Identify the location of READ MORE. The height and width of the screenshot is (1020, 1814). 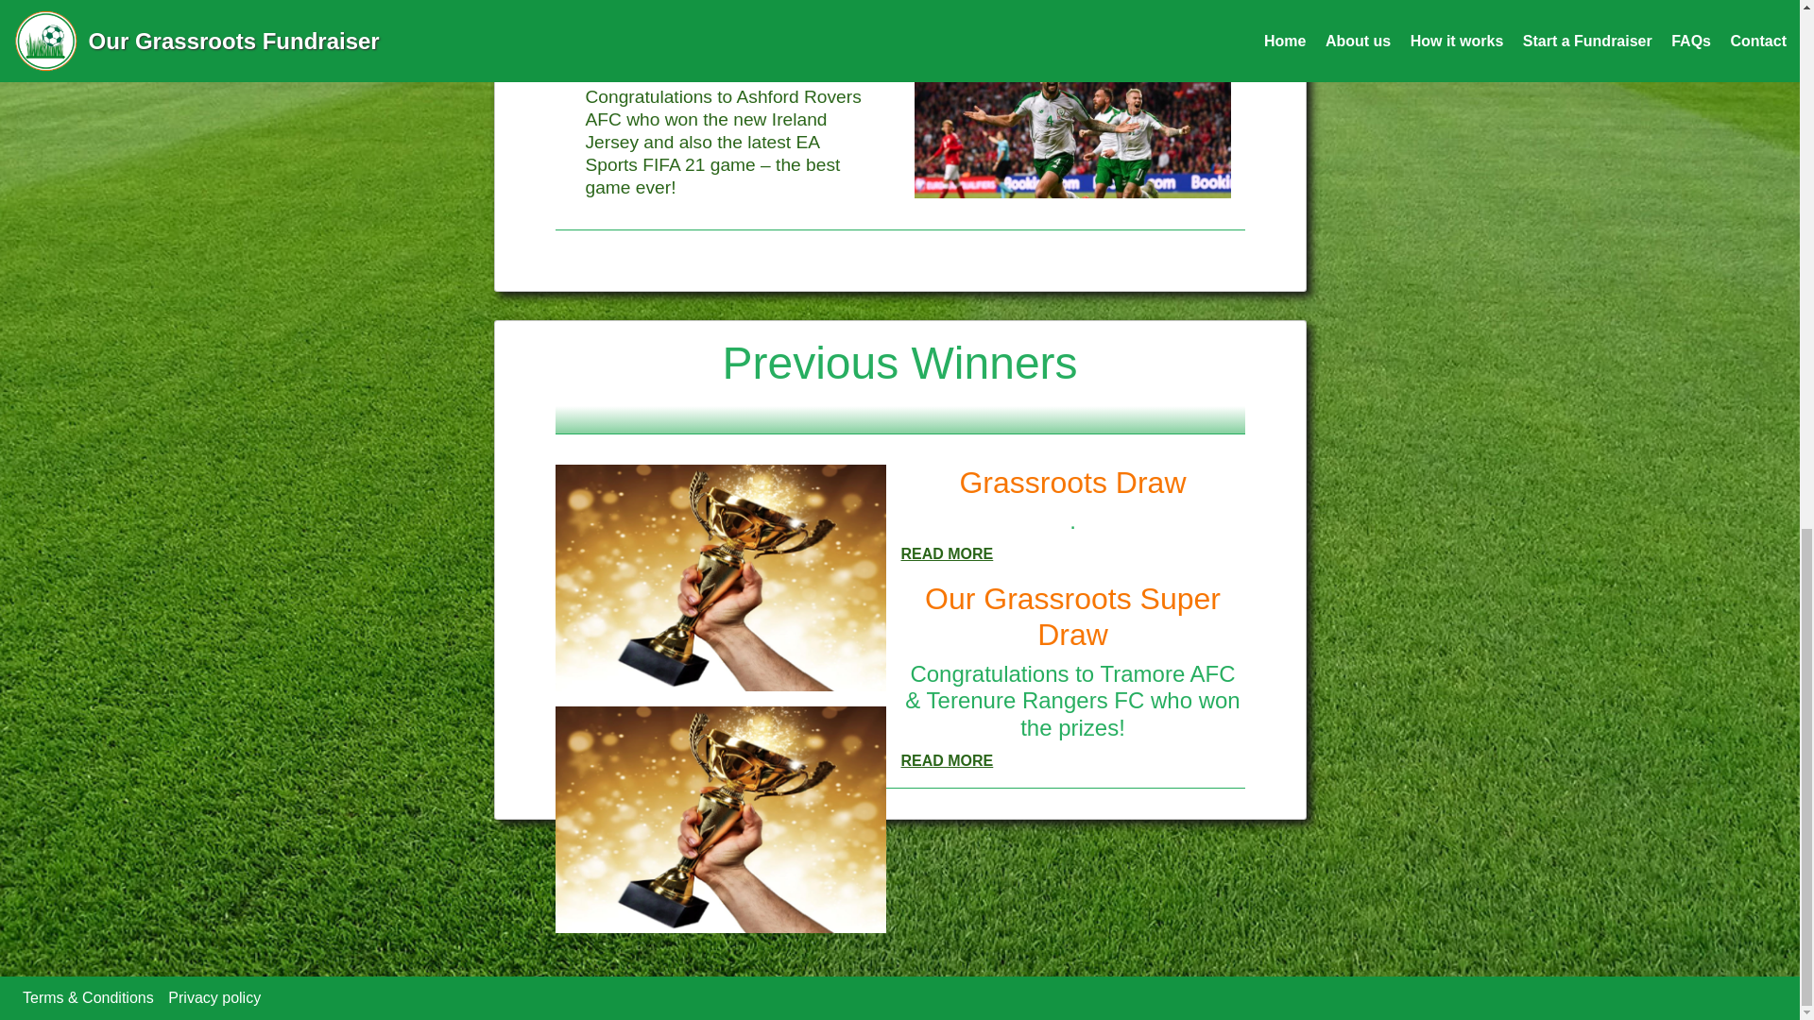
(948, 761).